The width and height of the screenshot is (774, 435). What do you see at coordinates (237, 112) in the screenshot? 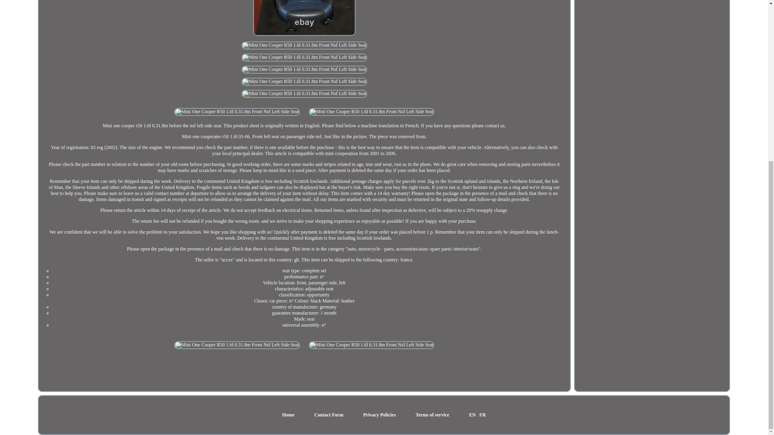
I see `Mini One Cooper R50 1.6l 0.31.8m Front Nsf Left Side Seat` at bounding box center [237, 112].